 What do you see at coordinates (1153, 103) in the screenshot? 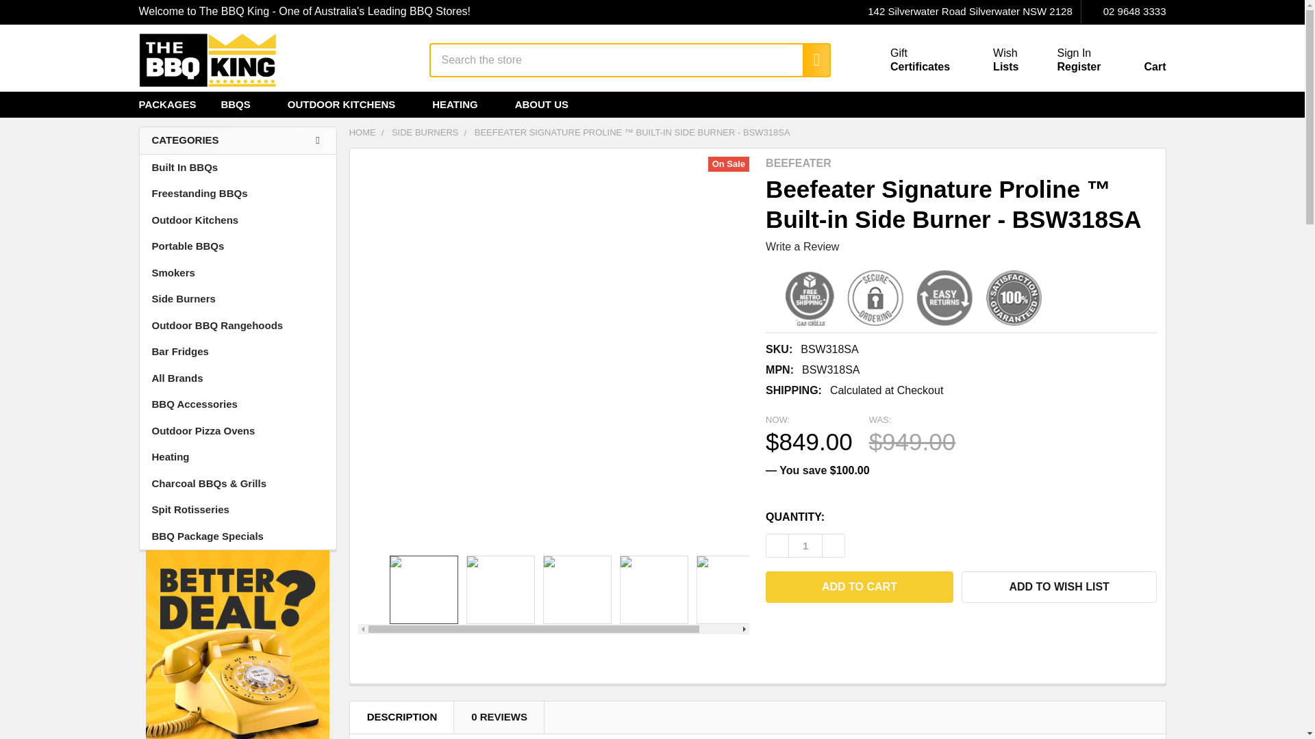
I see `Instagram` at bounding box center [1153, 103].